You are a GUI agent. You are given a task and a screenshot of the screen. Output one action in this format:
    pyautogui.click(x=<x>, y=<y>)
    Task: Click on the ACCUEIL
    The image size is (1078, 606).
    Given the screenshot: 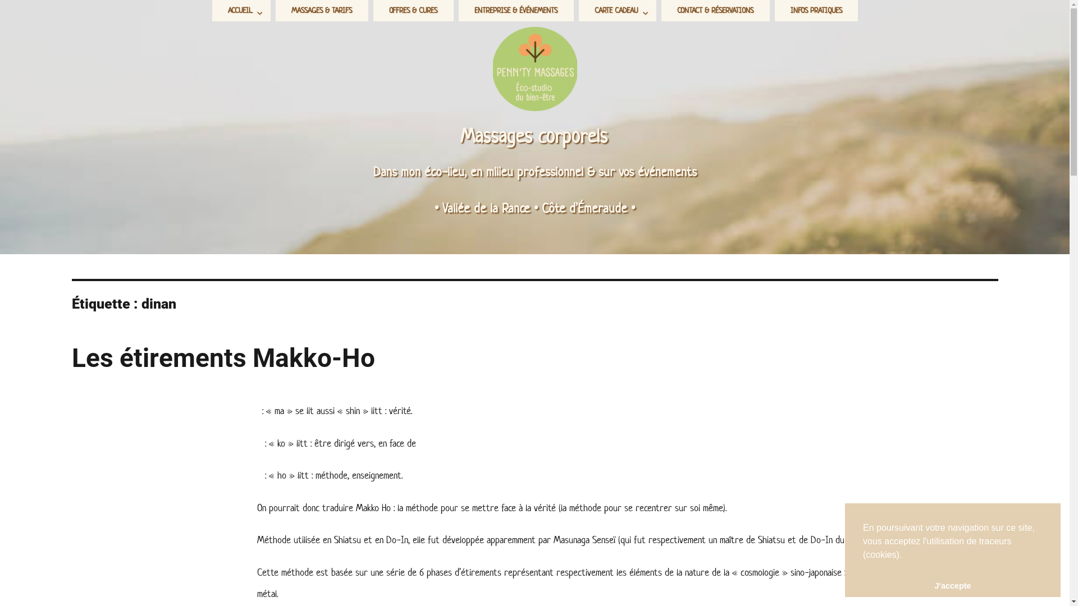 What is the action you would take?
    pyautogui.click(x=241, y=11)
    